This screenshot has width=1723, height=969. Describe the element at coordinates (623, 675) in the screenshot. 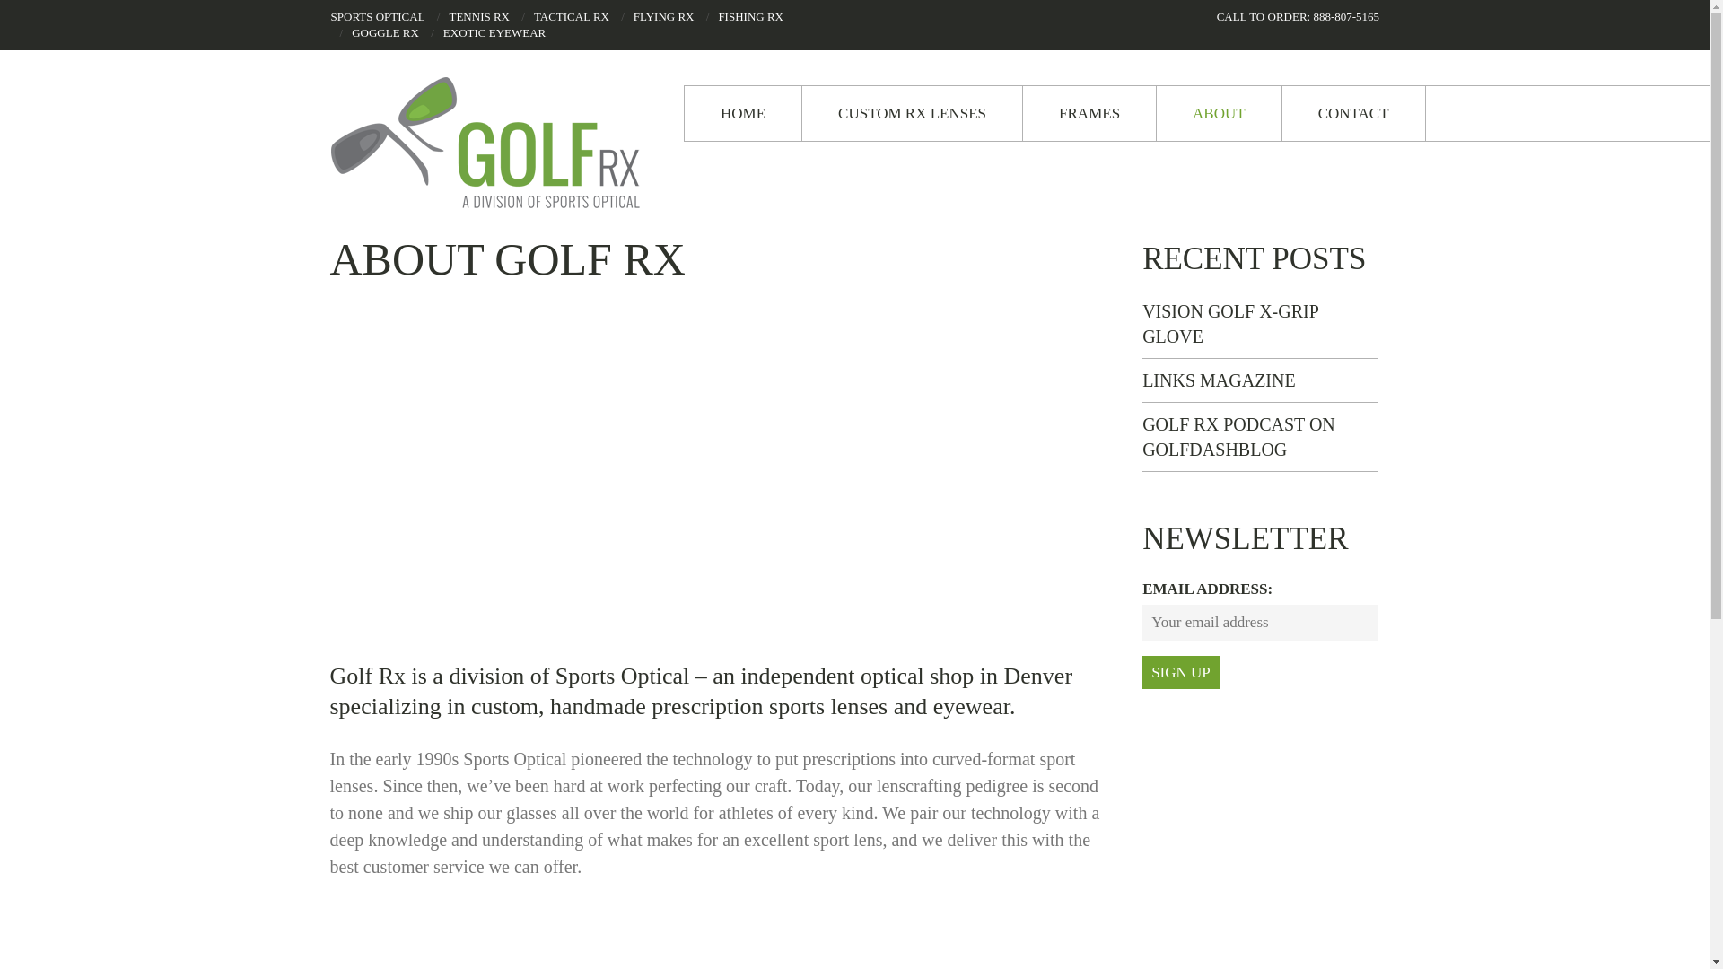

I see `Sports Optical` at that location.